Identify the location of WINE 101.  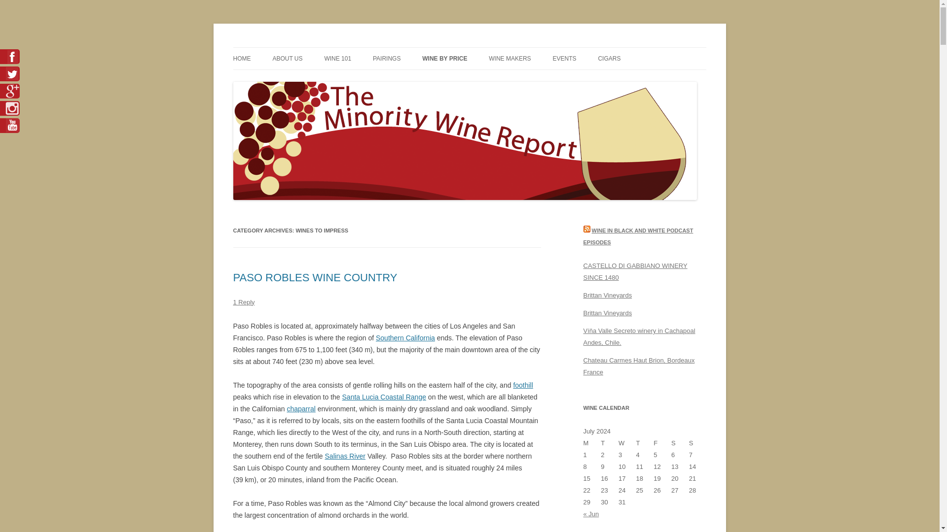
(337, 59).